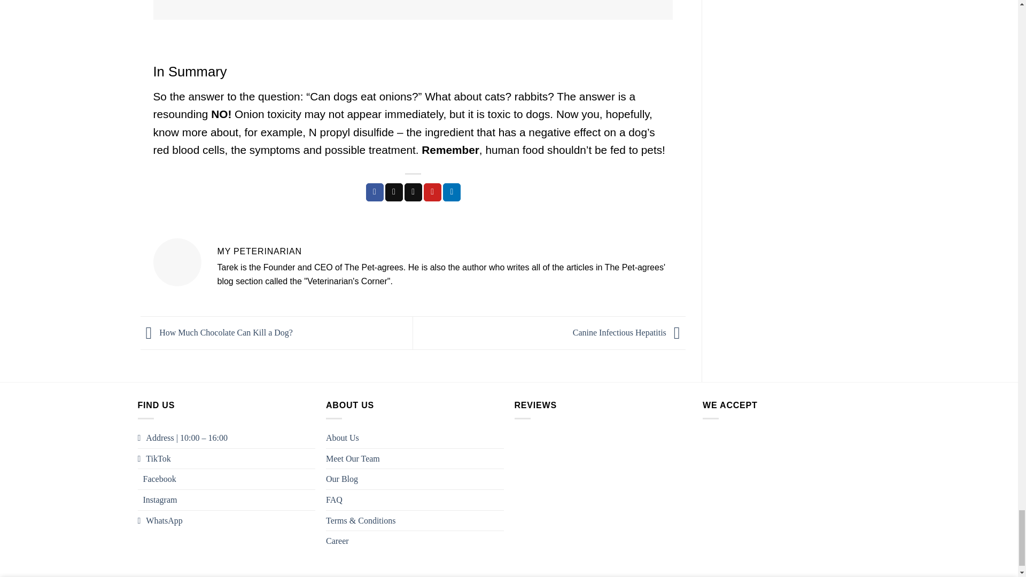 This screenshot has height=577, width=1026. I want to click on Share on Facebook, so click(375, 192).